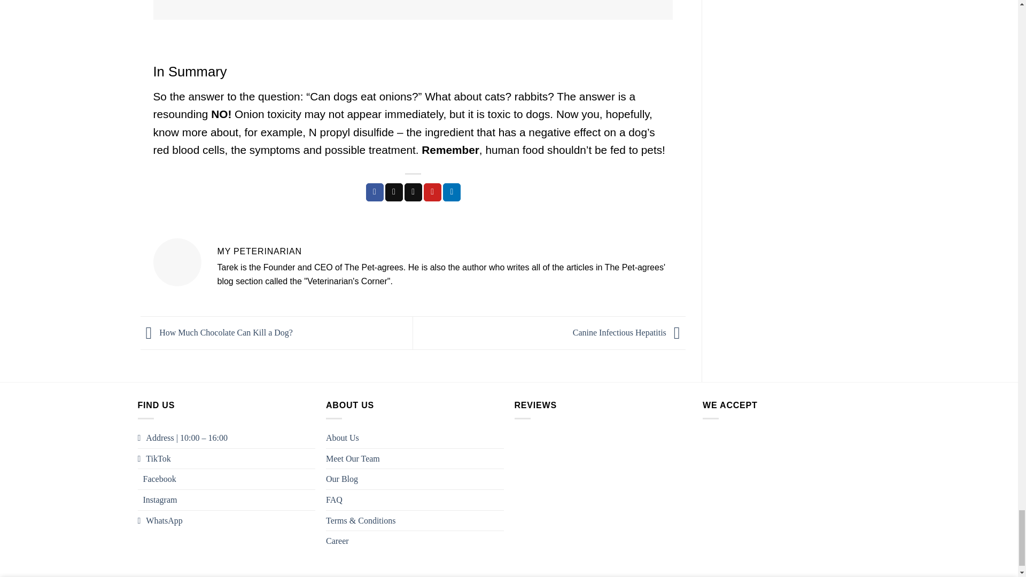 This screenshot has height=577, width=1026. I want to click on Share on Facebook, so click(375, 192).